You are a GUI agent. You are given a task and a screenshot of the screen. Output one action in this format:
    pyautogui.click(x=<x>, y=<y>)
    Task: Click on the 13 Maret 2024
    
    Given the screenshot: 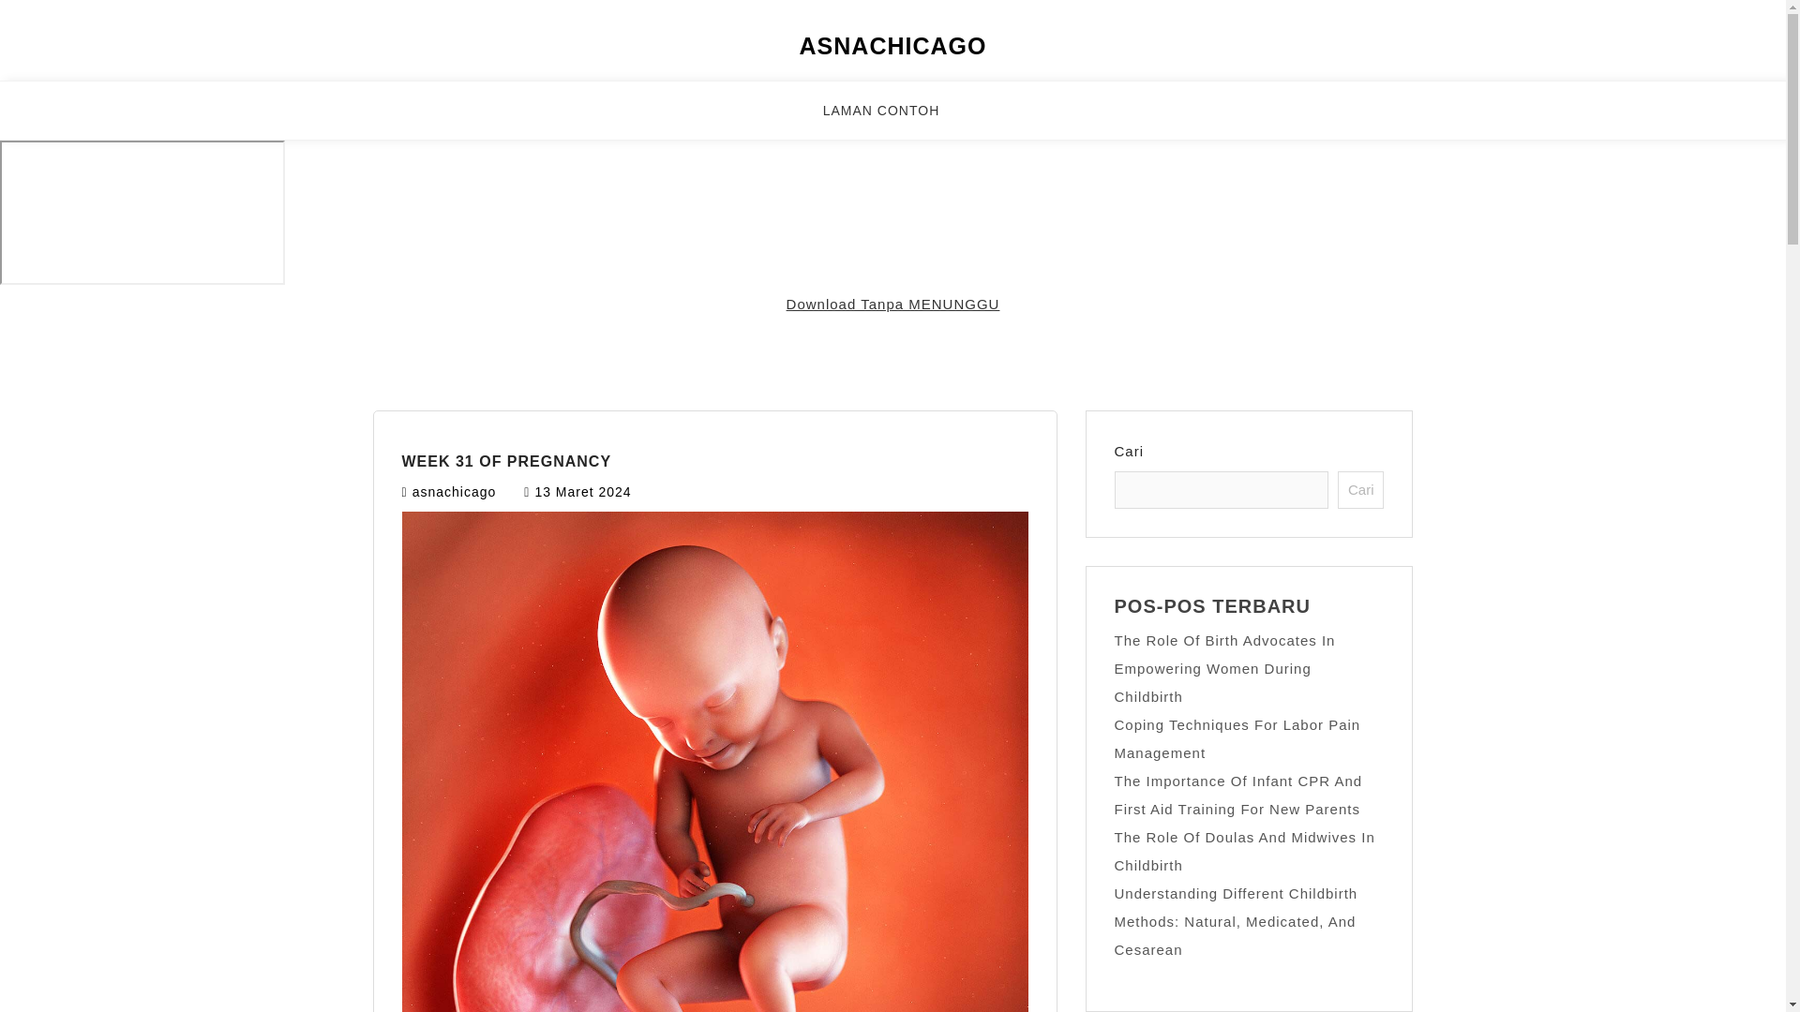 What is the action you would take?
    pyautogui.click(x=583, y=492)
    